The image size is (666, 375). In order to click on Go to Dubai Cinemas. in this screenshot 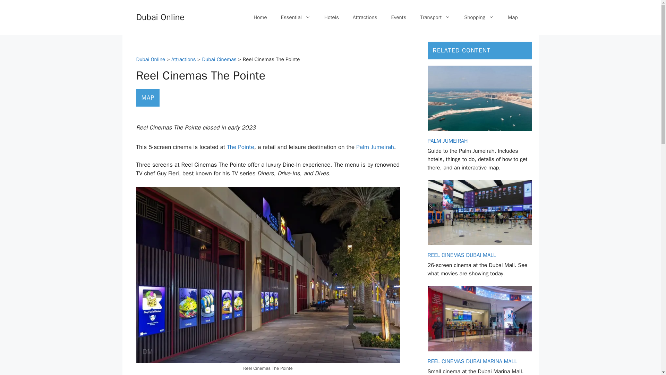, I will do `click(219, 59)`.